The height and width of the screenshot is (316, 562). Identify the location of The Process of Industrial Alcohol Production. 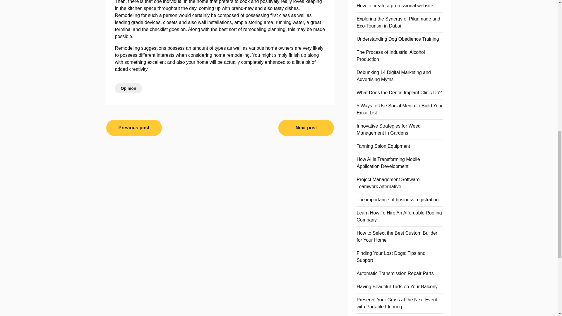
(390, 56).